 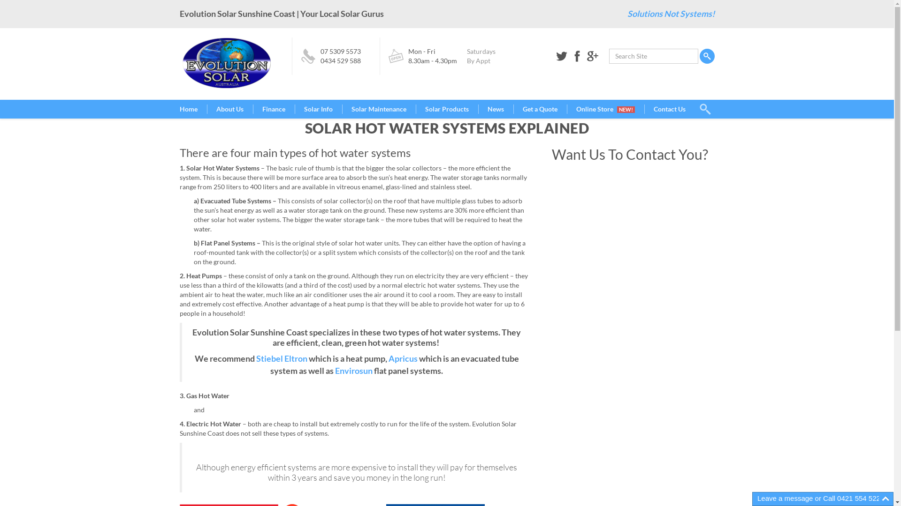 I want to click on Contact Us, so click(x=670, y=109).